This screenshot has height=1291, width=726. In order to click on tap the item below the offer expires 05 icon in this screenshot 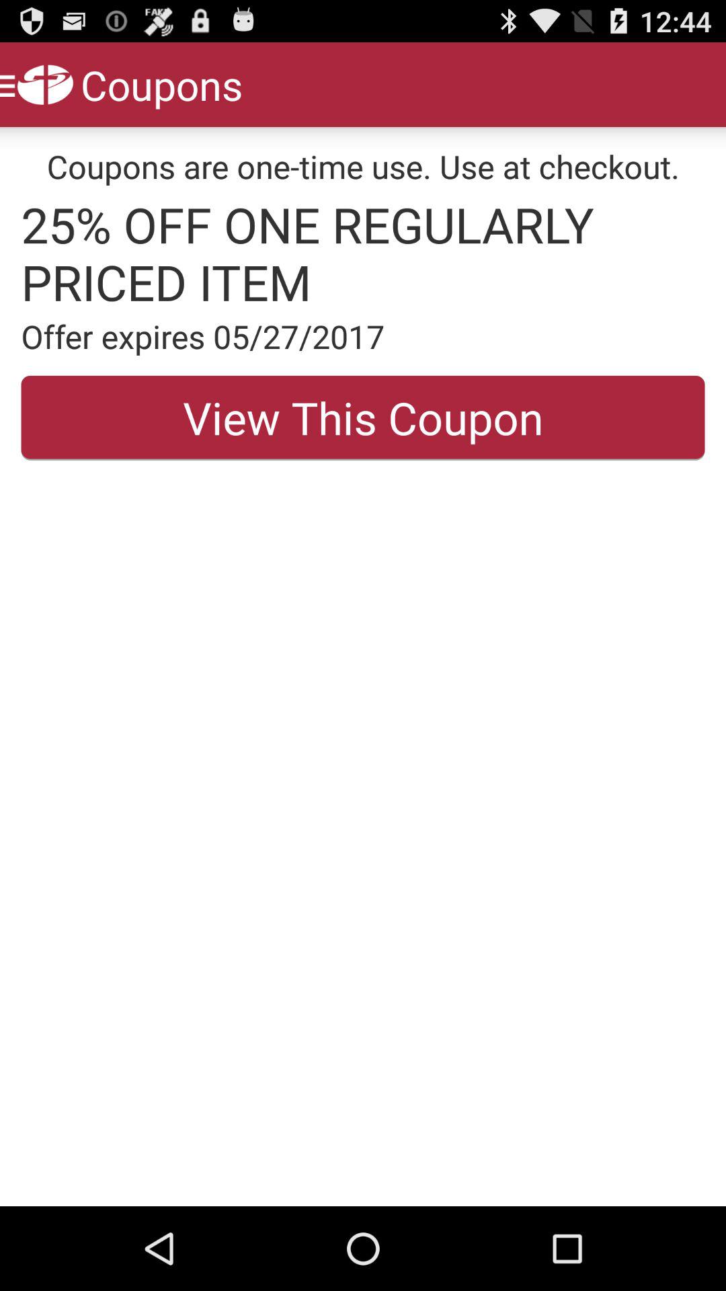, I will do `click(363, 418)`.